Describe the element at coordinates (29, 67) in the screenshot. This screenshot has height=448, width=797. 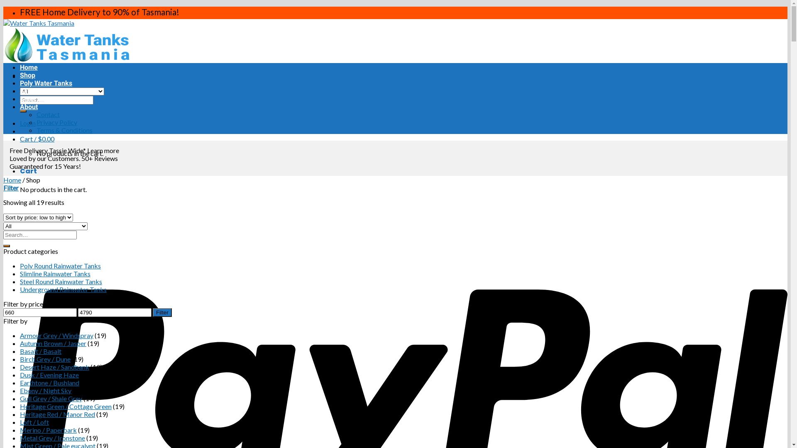
I see `Home` at that location.